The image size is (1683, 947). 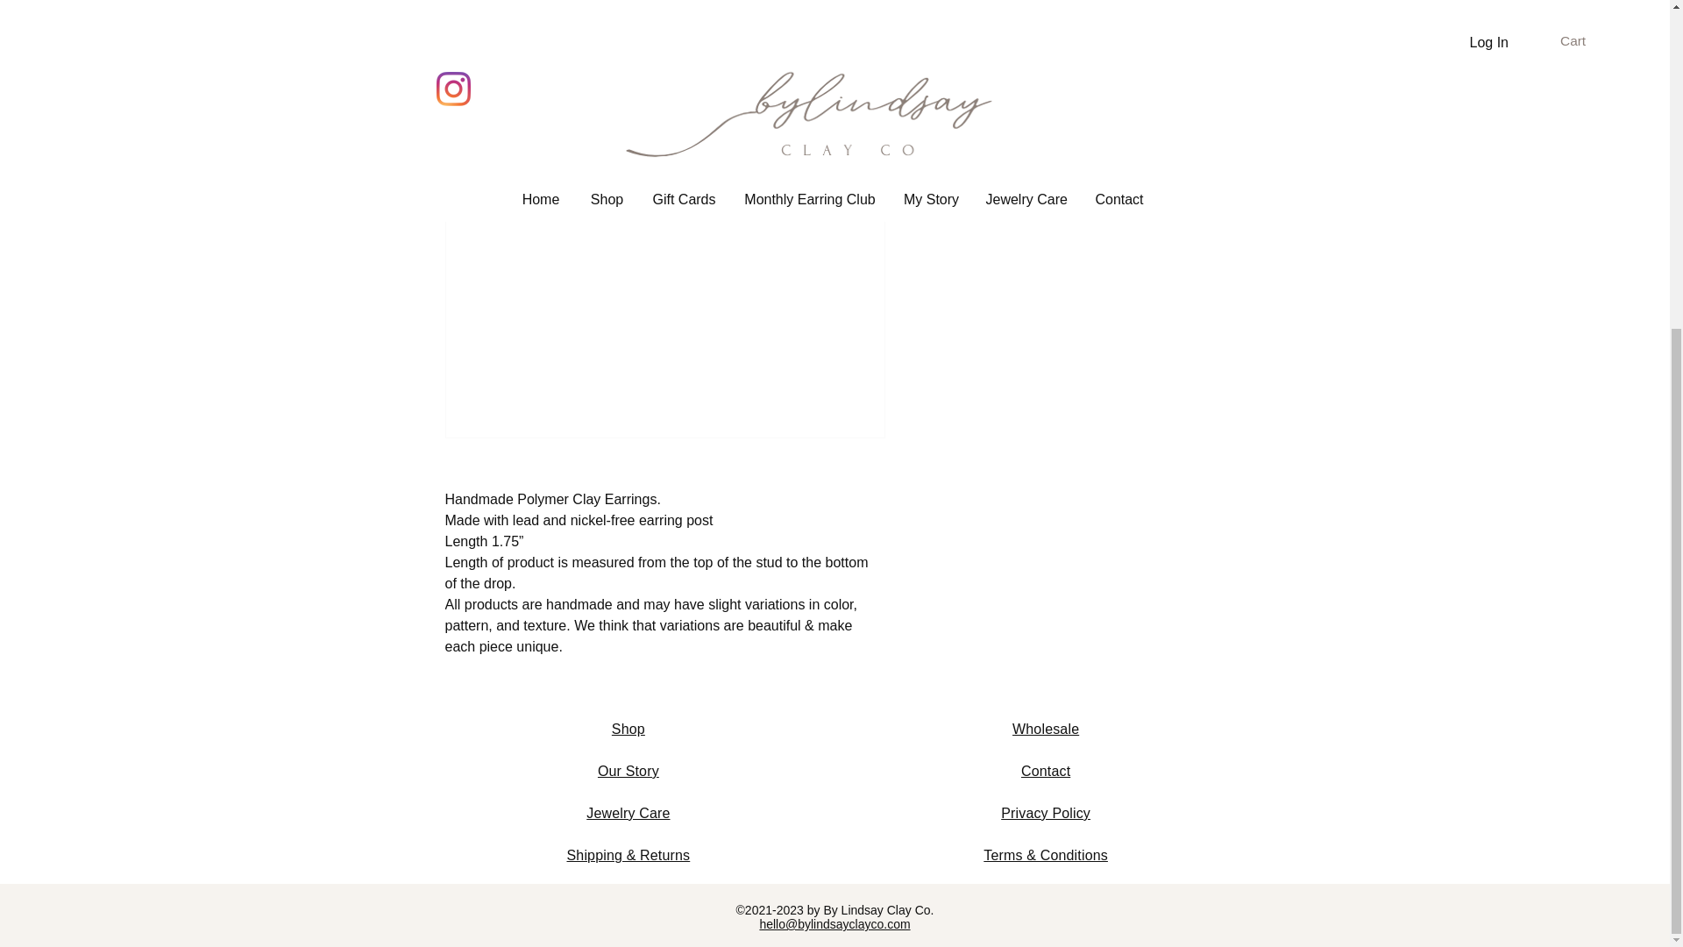 What do you see at coordinates (1046, 770) in the screenshot?
I see `Contact` at bounding box center [1046, 770].